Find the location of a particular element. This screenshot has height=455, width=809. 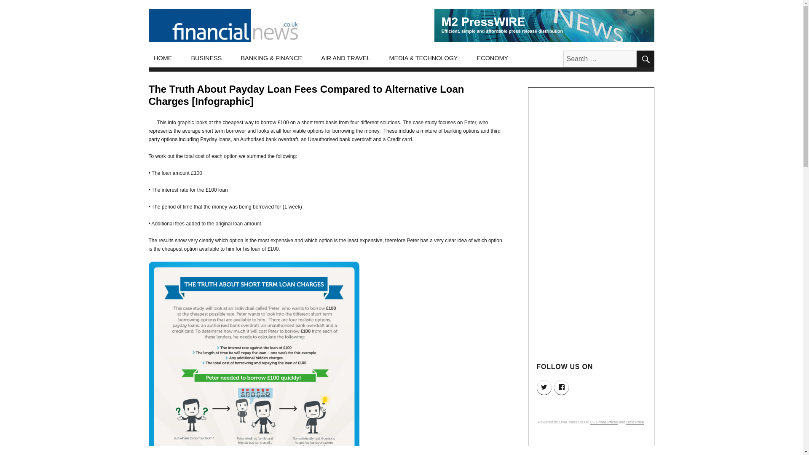

HOME is located at coordinates (163, 58).